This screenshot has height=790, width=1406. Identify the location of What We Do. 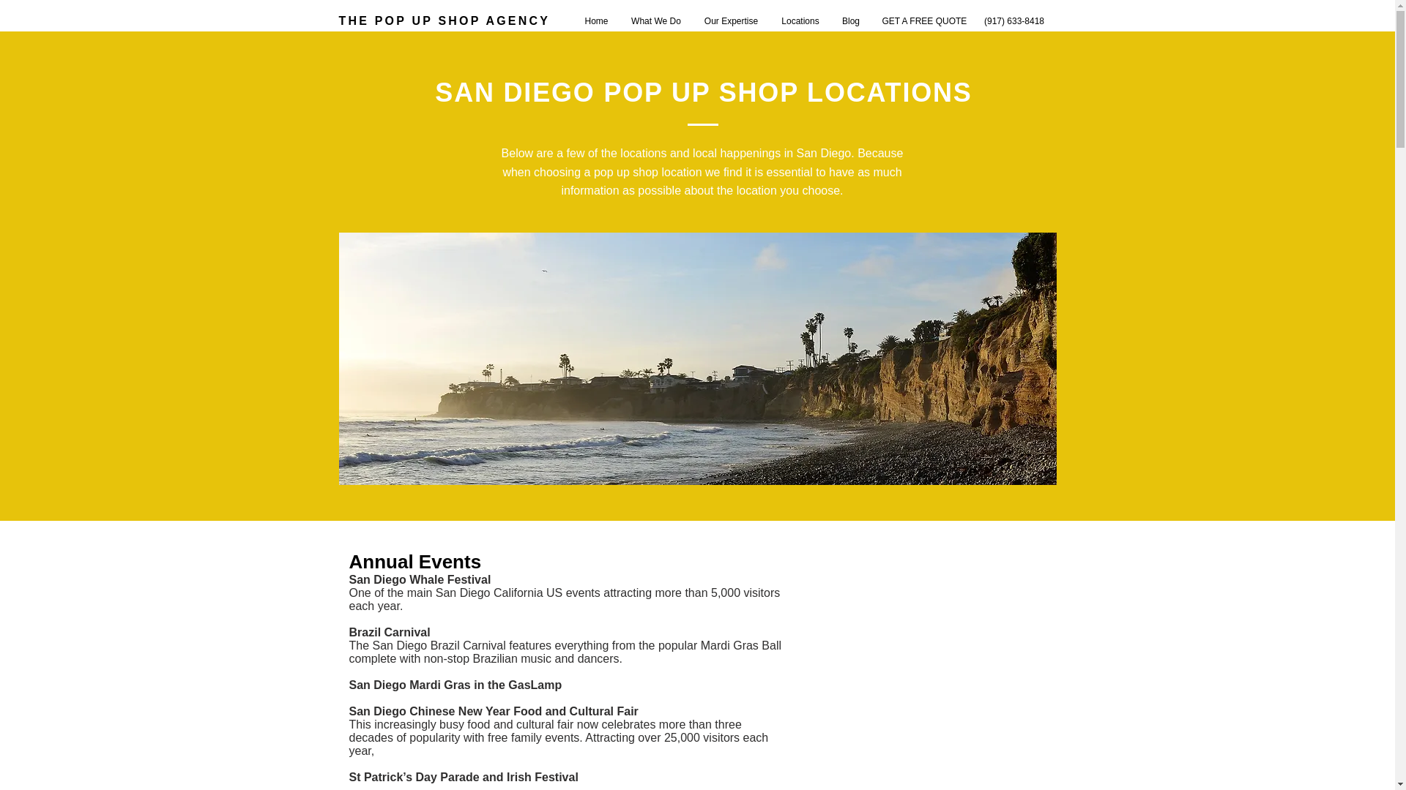
(655, 21).